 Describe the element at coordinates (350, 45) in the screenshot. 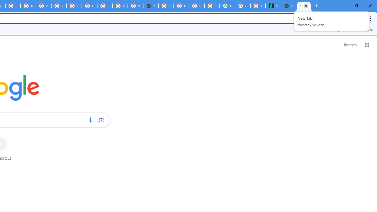

I see `Search for Images ` at that location.